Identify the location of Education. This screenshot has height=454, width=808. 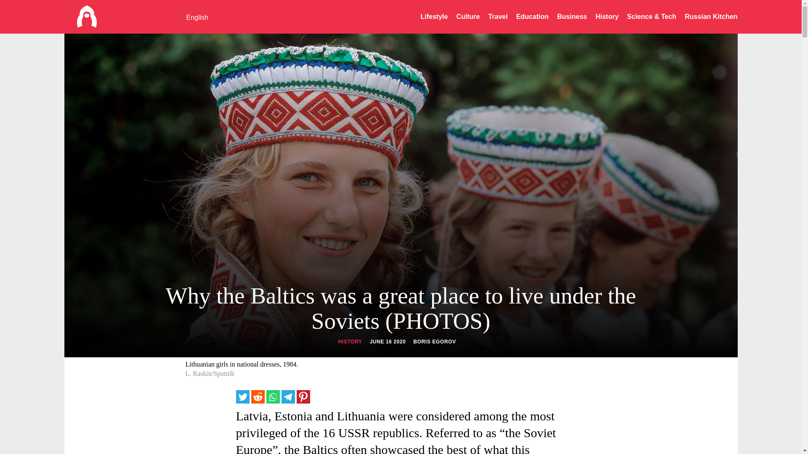
(532, 17).